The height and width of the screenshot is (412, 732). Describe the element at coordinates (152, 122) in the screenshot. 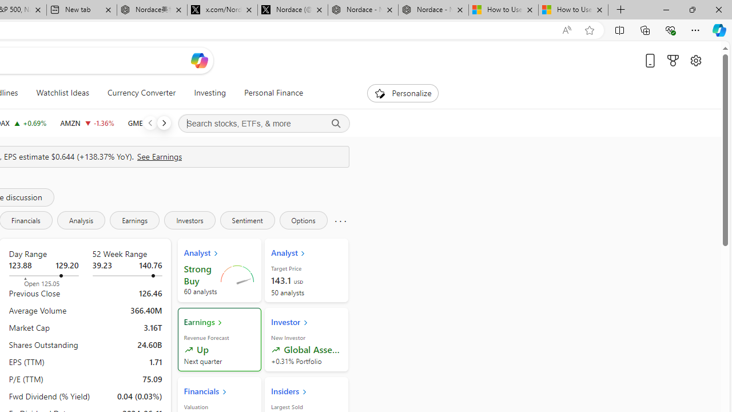

I see `GME GAMESTOP CORP. decrease 20.74 -0.62 -2.90%` at that location.